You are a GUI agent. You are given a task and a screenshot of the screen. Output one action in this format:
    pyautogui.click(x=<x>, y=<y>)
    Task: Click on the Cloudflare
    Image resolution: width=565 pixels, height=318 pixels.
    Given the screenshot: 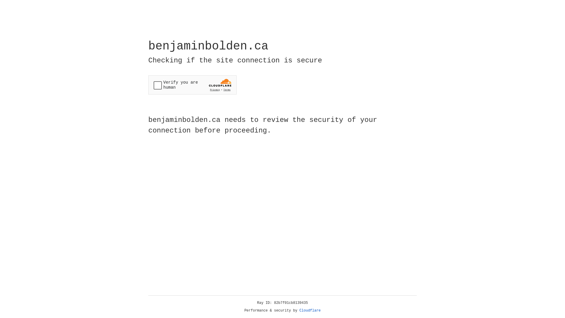 What is the action you would take?
    pyautogui.click(x=310, y=311)
    